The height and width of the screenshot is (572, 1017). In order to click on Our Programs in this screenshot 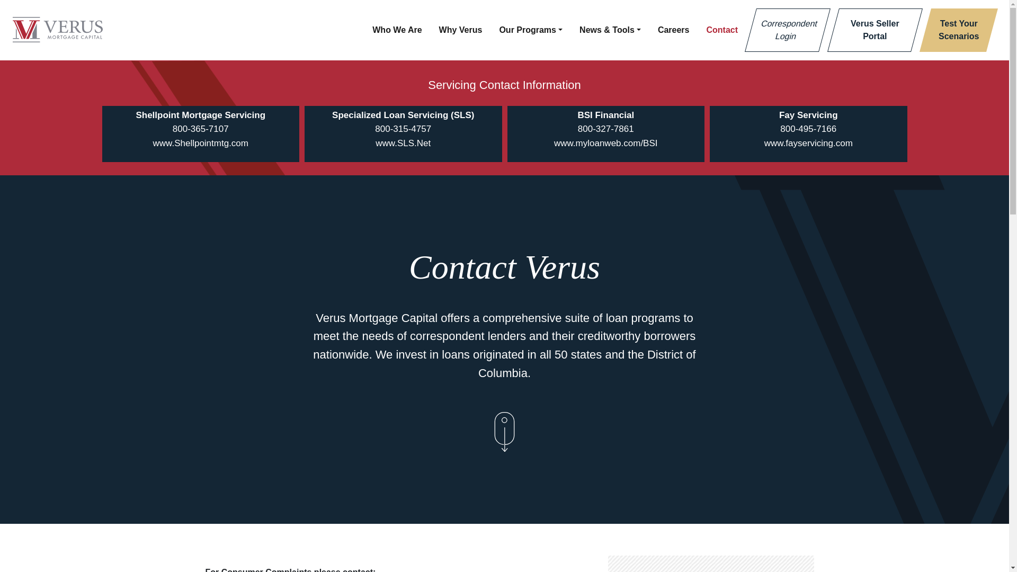, I will do `click(530, 30)`.